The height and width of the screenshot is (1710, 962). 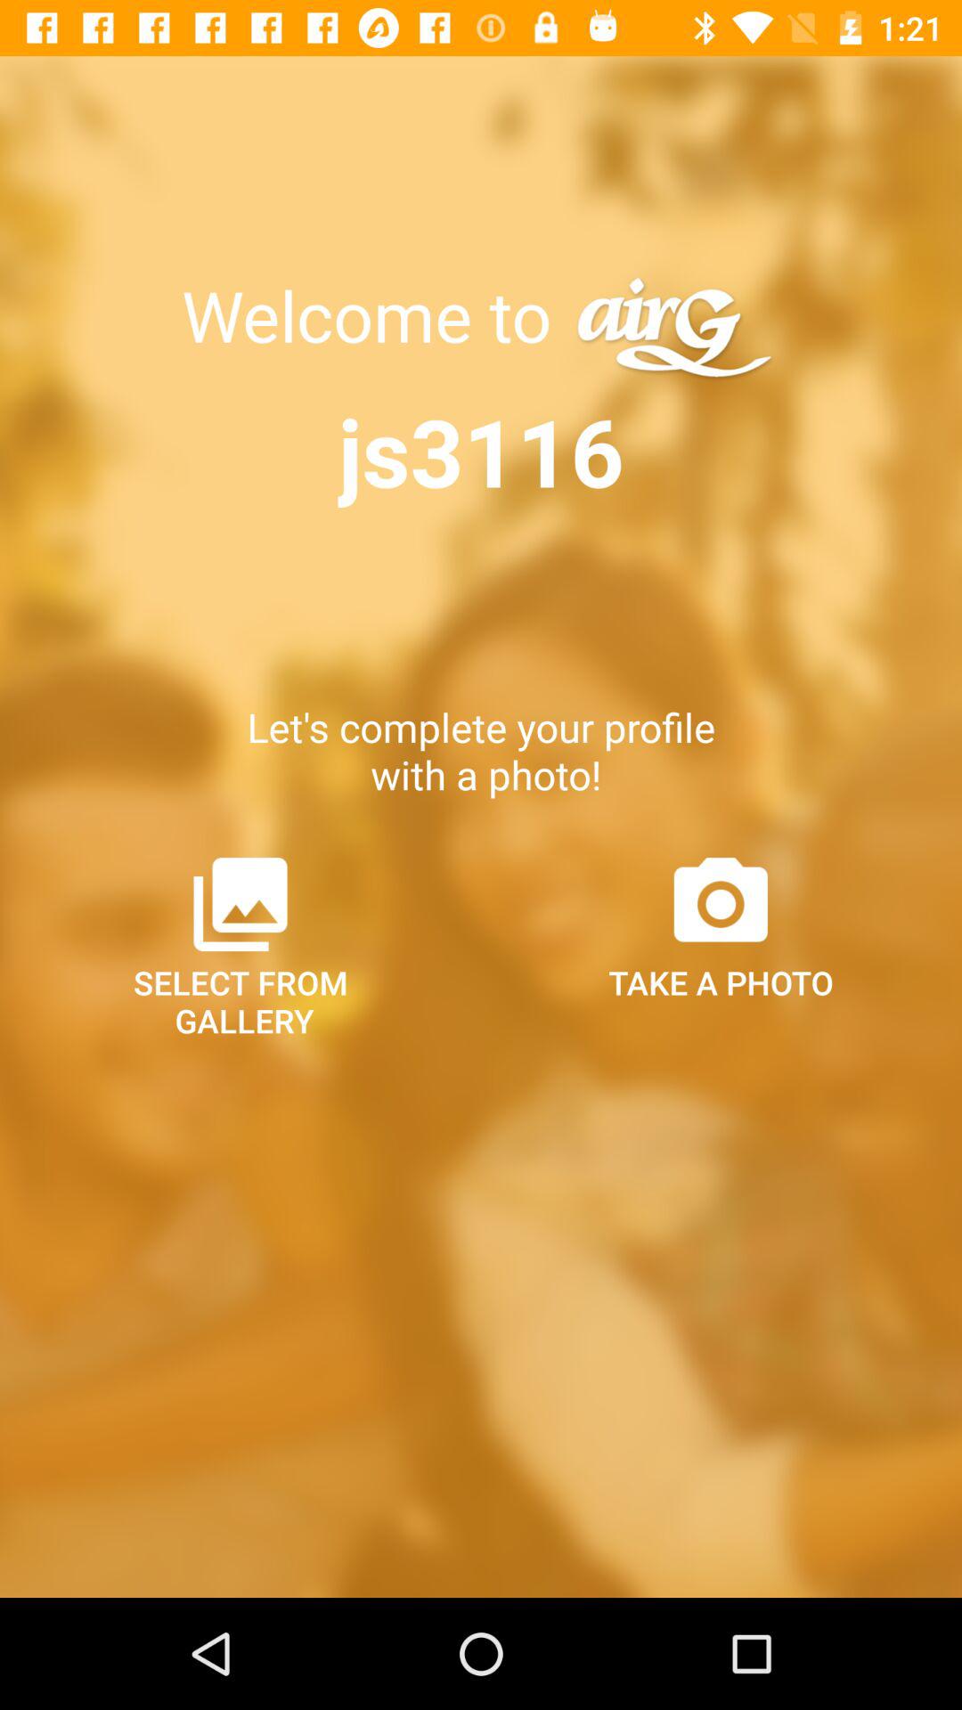 What do you see at coordinates (240, 945) in the screenshot?
I see `launch the select from
 gallery item` at bounding box center [240, 945].